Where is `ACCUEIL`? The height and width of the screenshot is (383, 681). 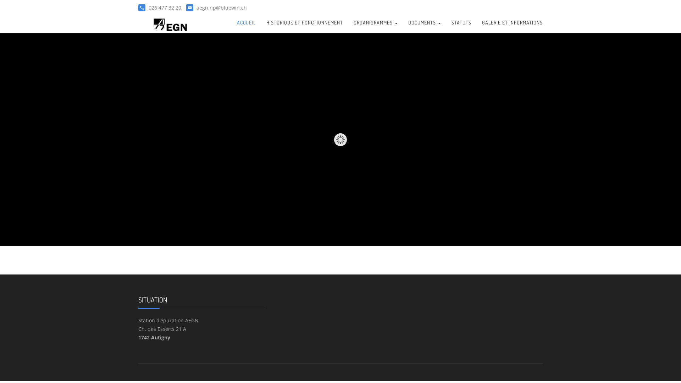
ACCUEIL is located at coordinates (246, 23).